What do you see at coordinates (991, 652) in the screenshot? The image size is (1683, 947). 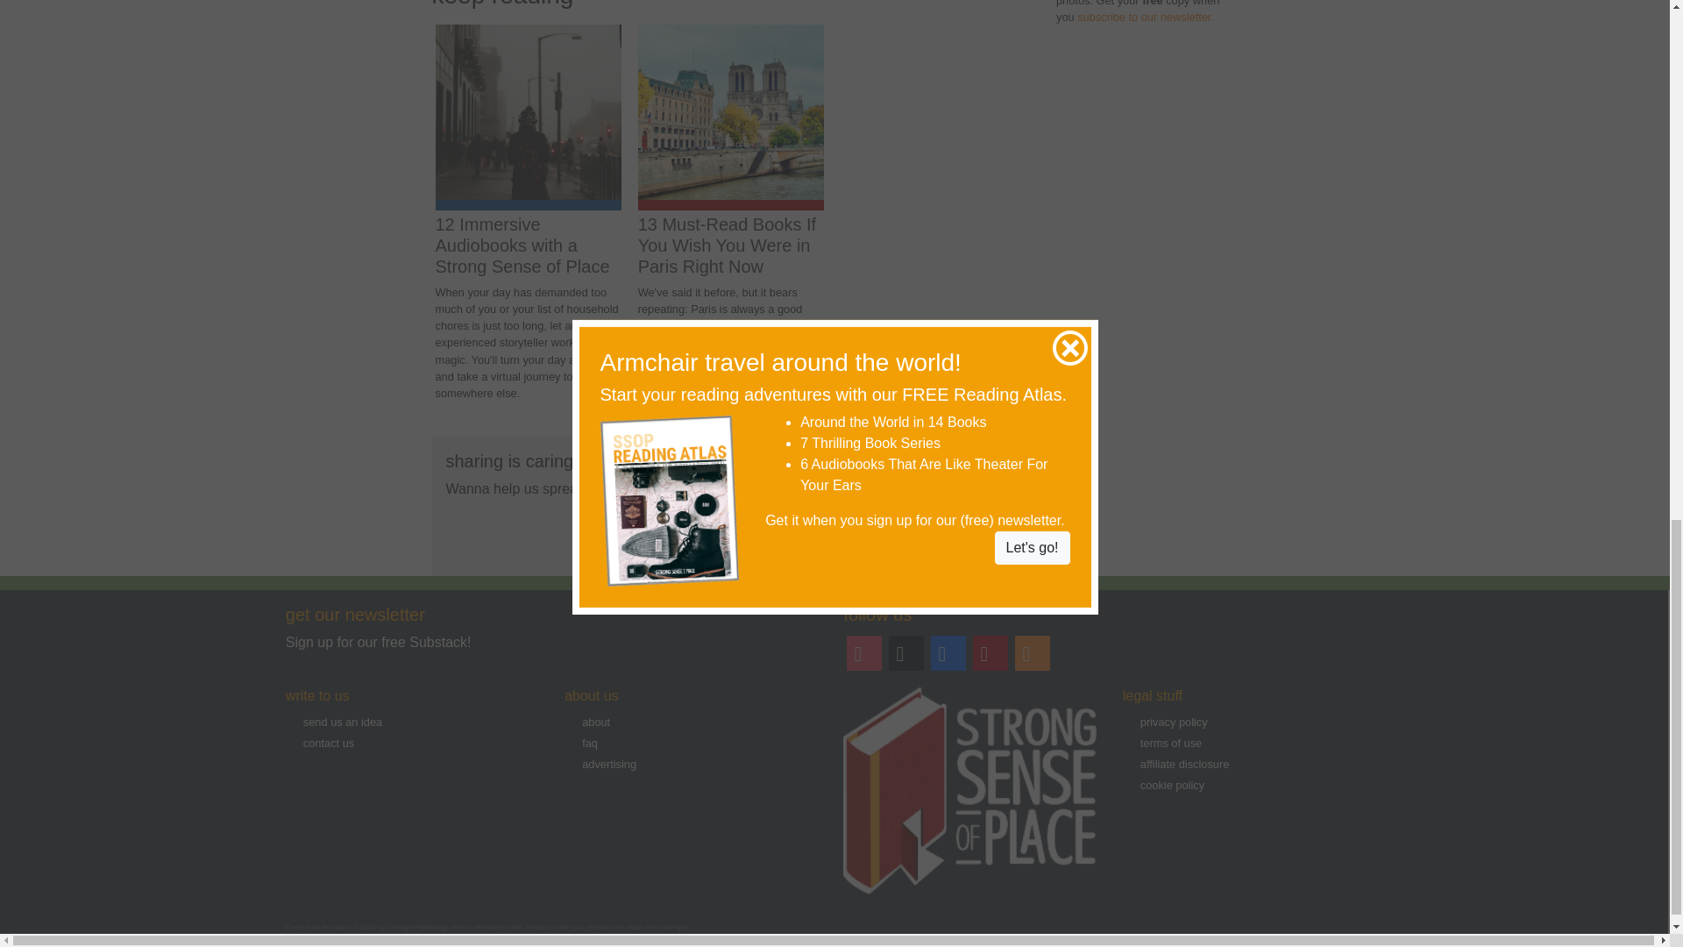 I see `Pinterest` at bounding box center [991, 652].